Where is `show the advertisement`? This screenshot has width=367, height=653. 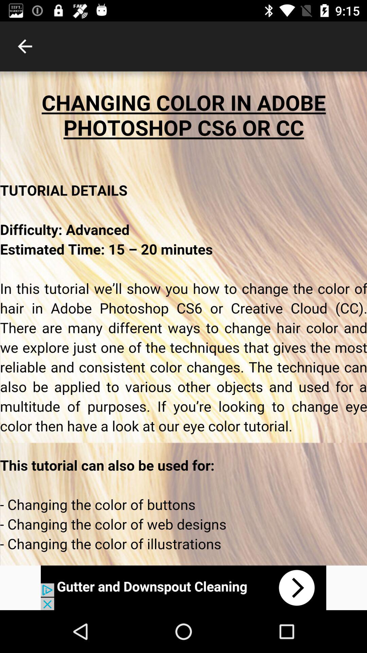 show the advertisement is located at coordinates (183, 588).